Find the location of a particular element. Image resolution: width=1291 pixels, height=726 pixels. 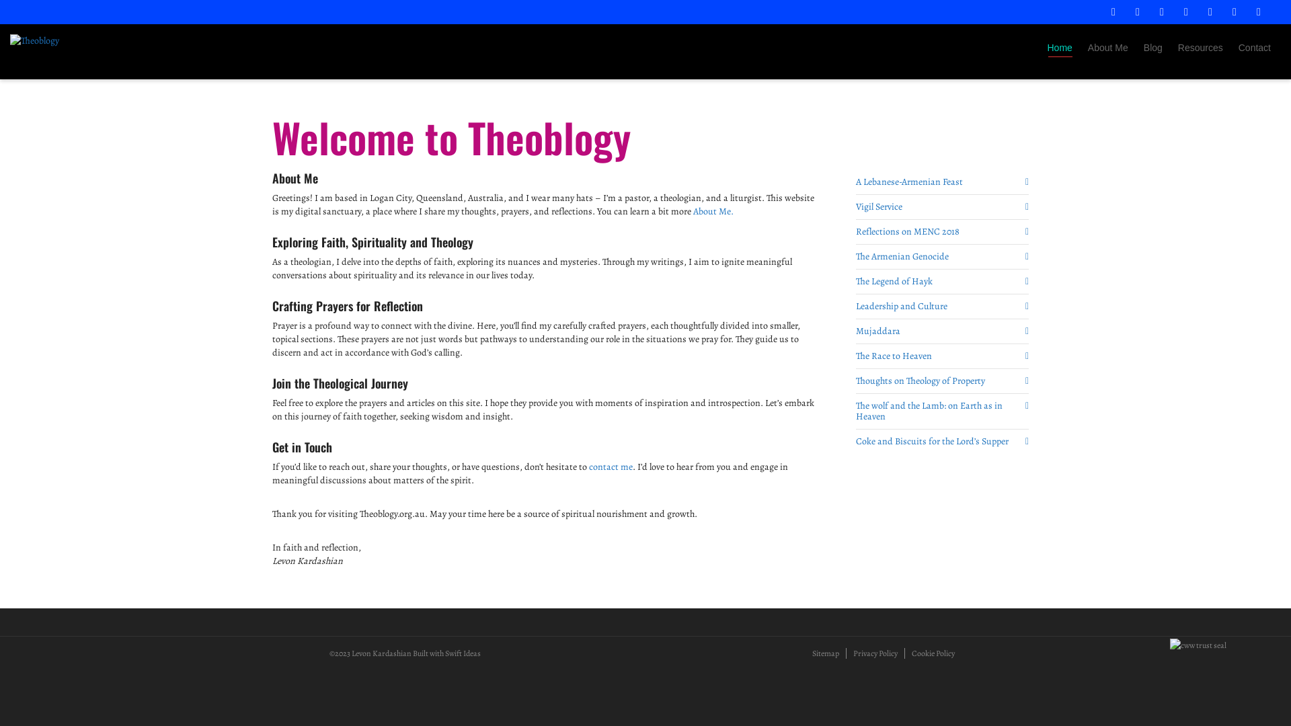

The Armenian Genocide is located at coordinates (942, 257).